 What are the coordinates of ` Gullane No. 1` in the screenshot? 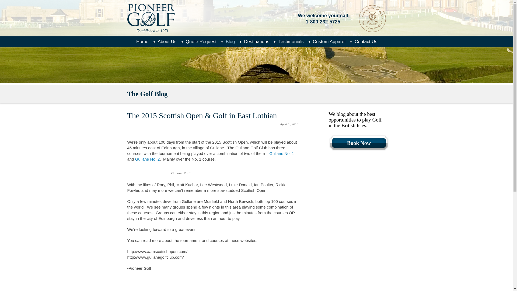 It's located at (281, 153).